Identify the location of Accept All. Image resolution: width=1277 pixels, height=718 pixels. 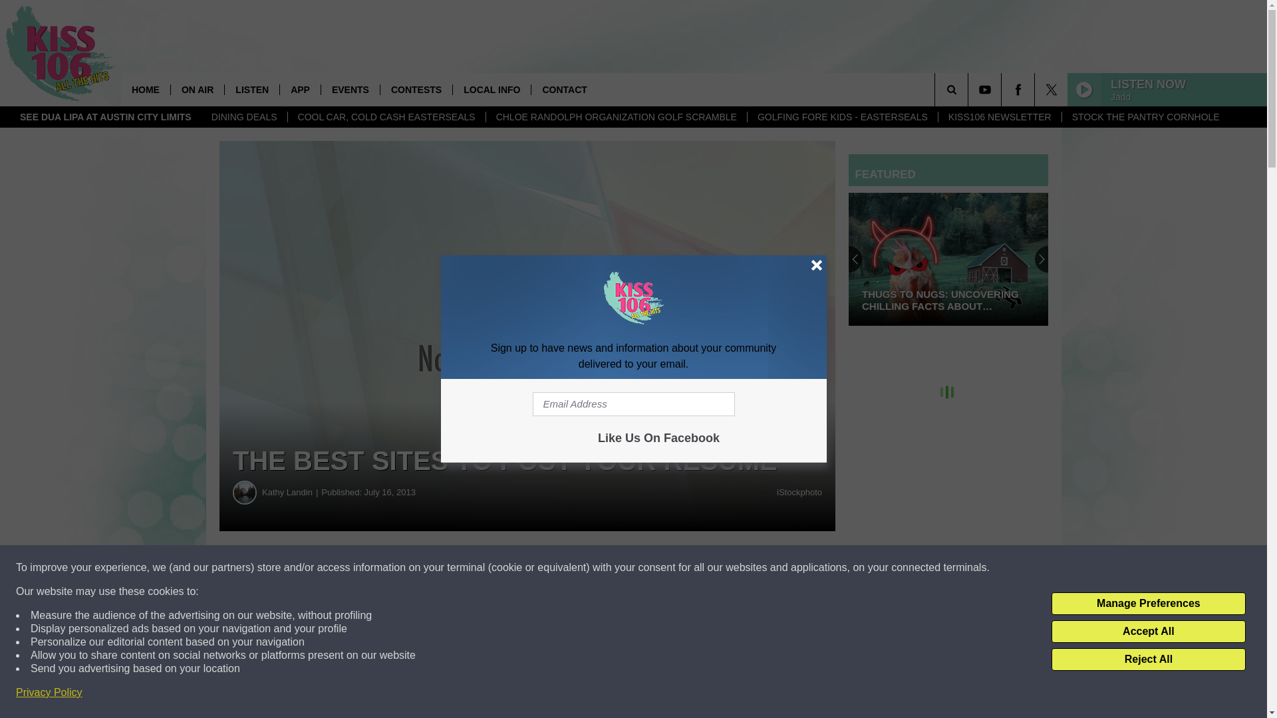
(1148, 632).